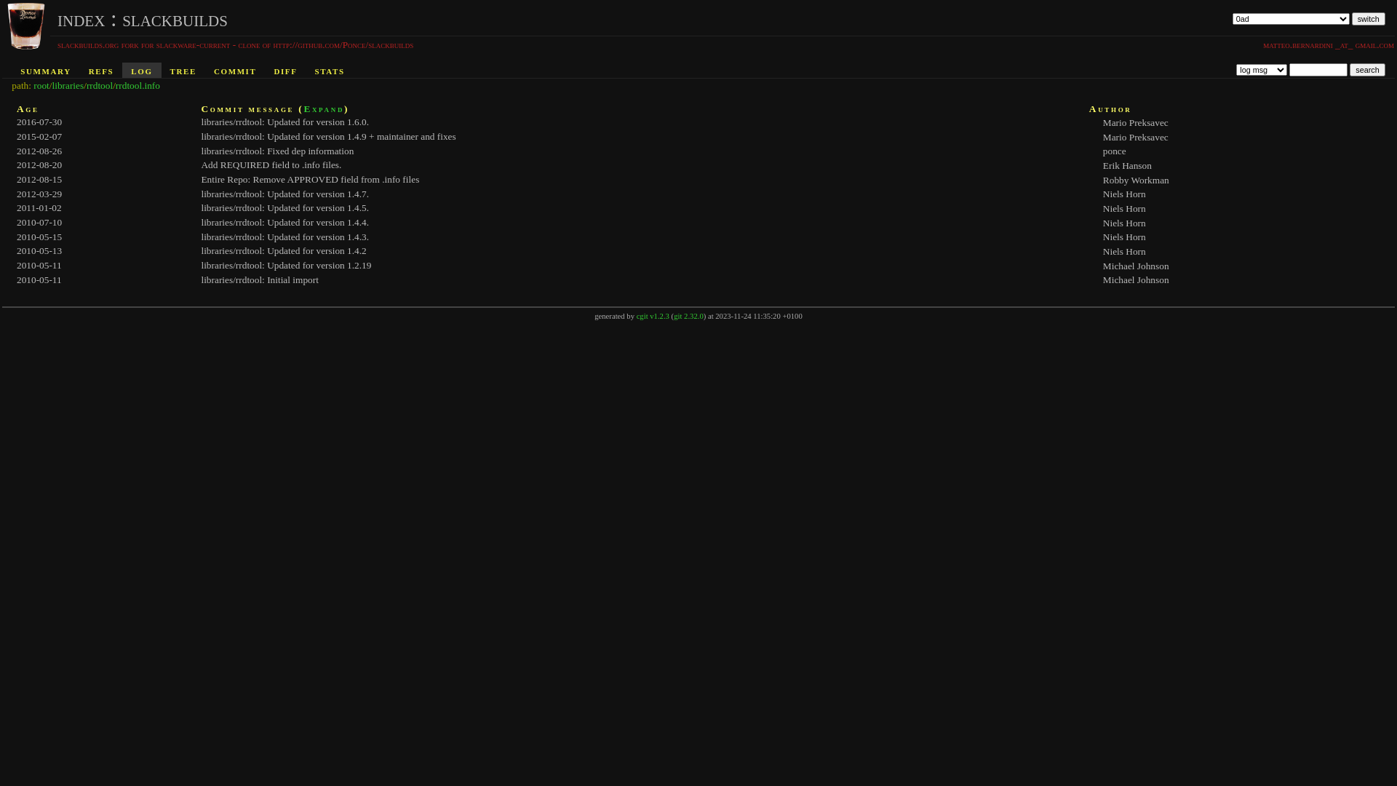 This screenshot has width=1397, height=786. I want to click on libraries/rrdtool: Updated for version 1.4.5., so click(284, 208).